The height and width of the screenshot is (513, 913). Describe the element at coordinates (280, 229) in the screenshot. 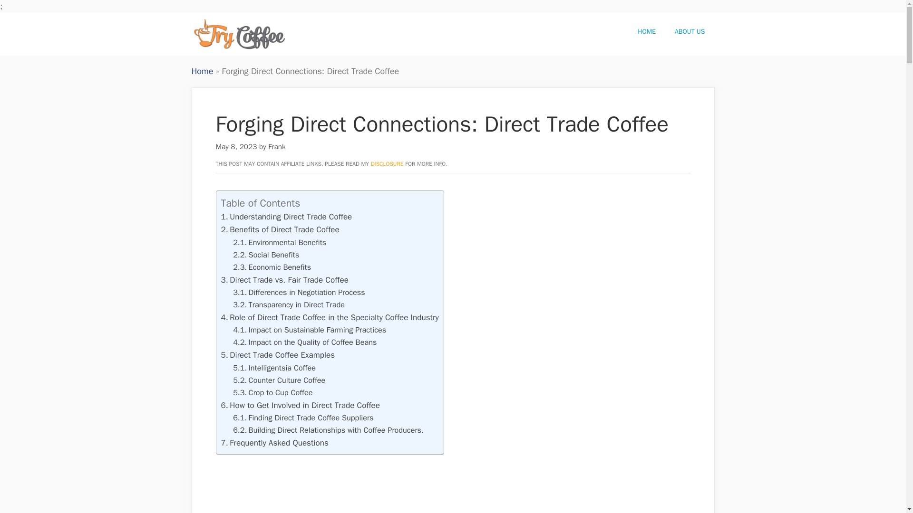

I see `Benefits of Direct Trade Coffee` at that location.